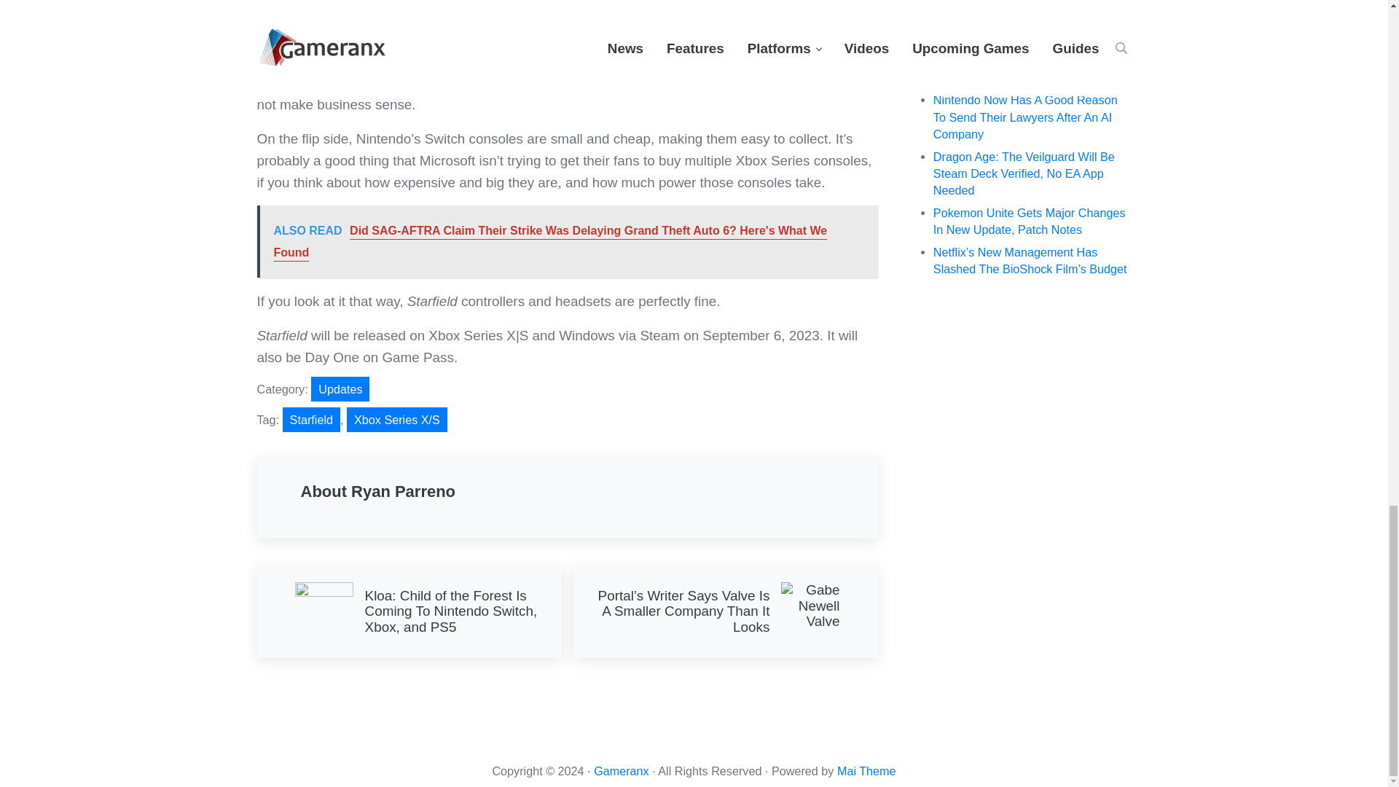 This screenshot has width=1399, height=787. I want to click on Starfield, so click(310, 420).